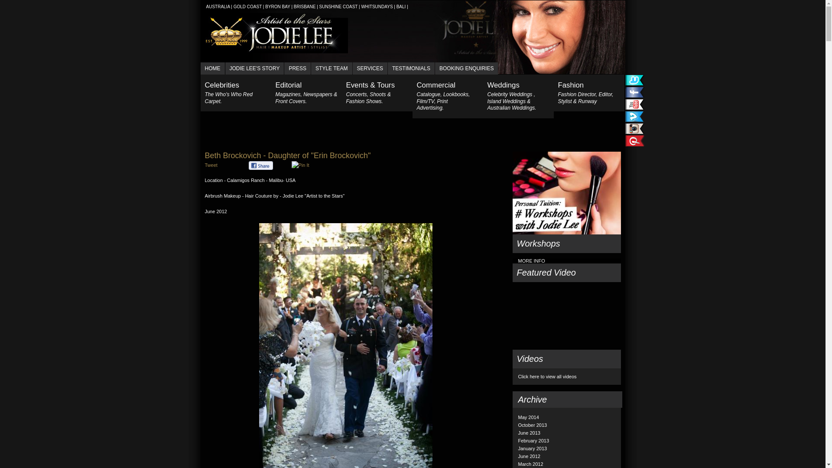 The width and height of the screenshot is (832, 468). Describe the element at coordinates (236, 93) in the screenshot. I see `Celebrities
The Who's Who Red Carpet.` at that location.